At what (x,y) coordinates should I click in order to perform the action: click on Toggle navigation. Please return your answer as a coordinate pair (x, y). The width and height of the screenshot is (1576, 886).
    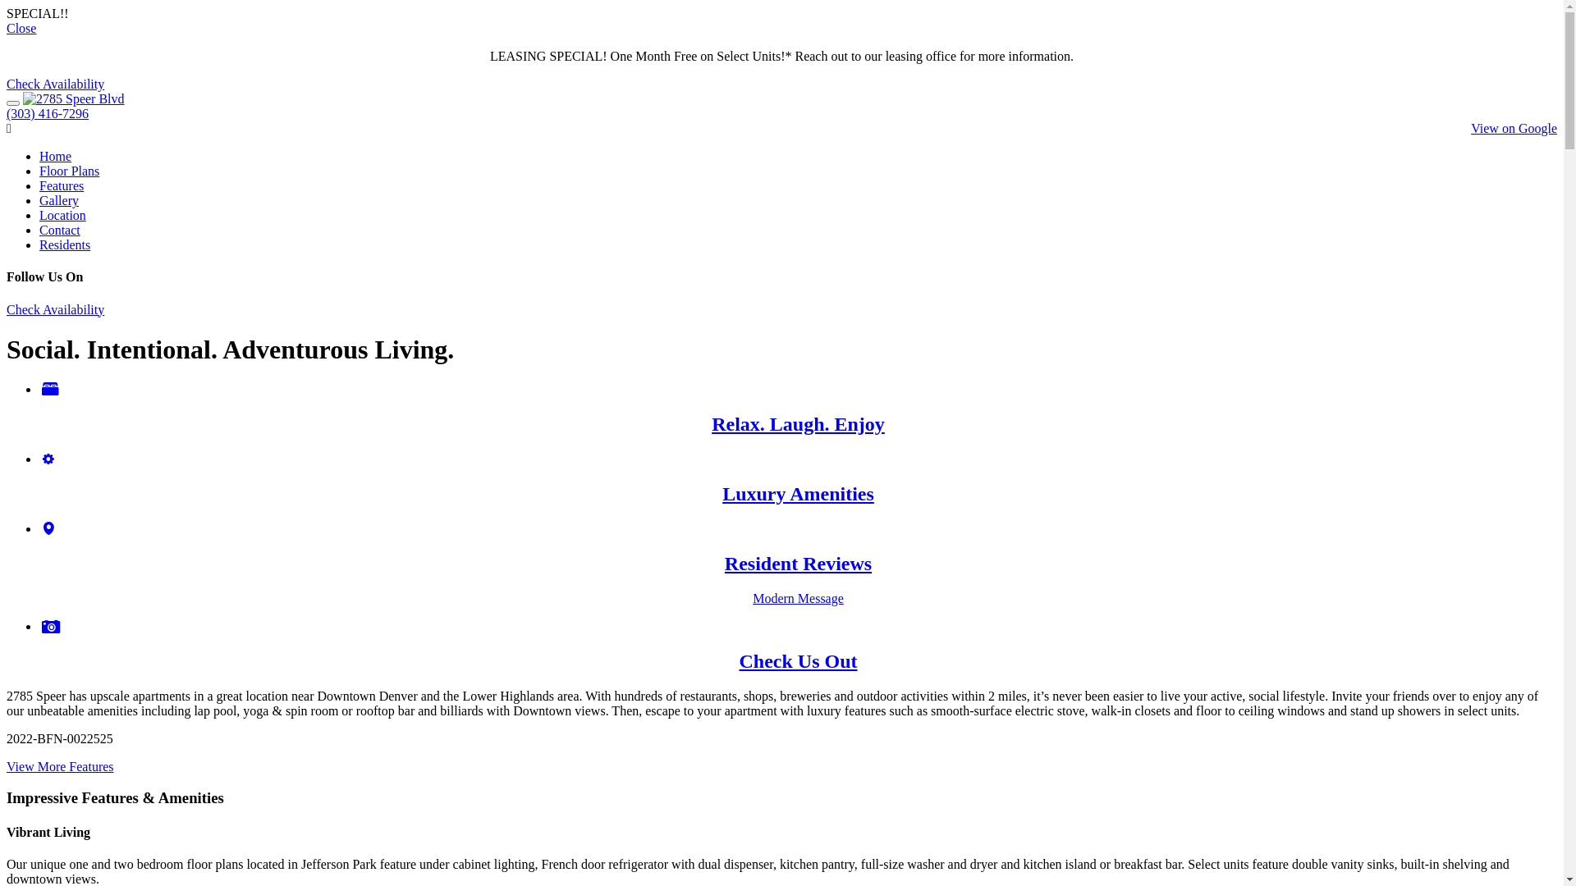
    Looking at the image, I should click on (13, 103).